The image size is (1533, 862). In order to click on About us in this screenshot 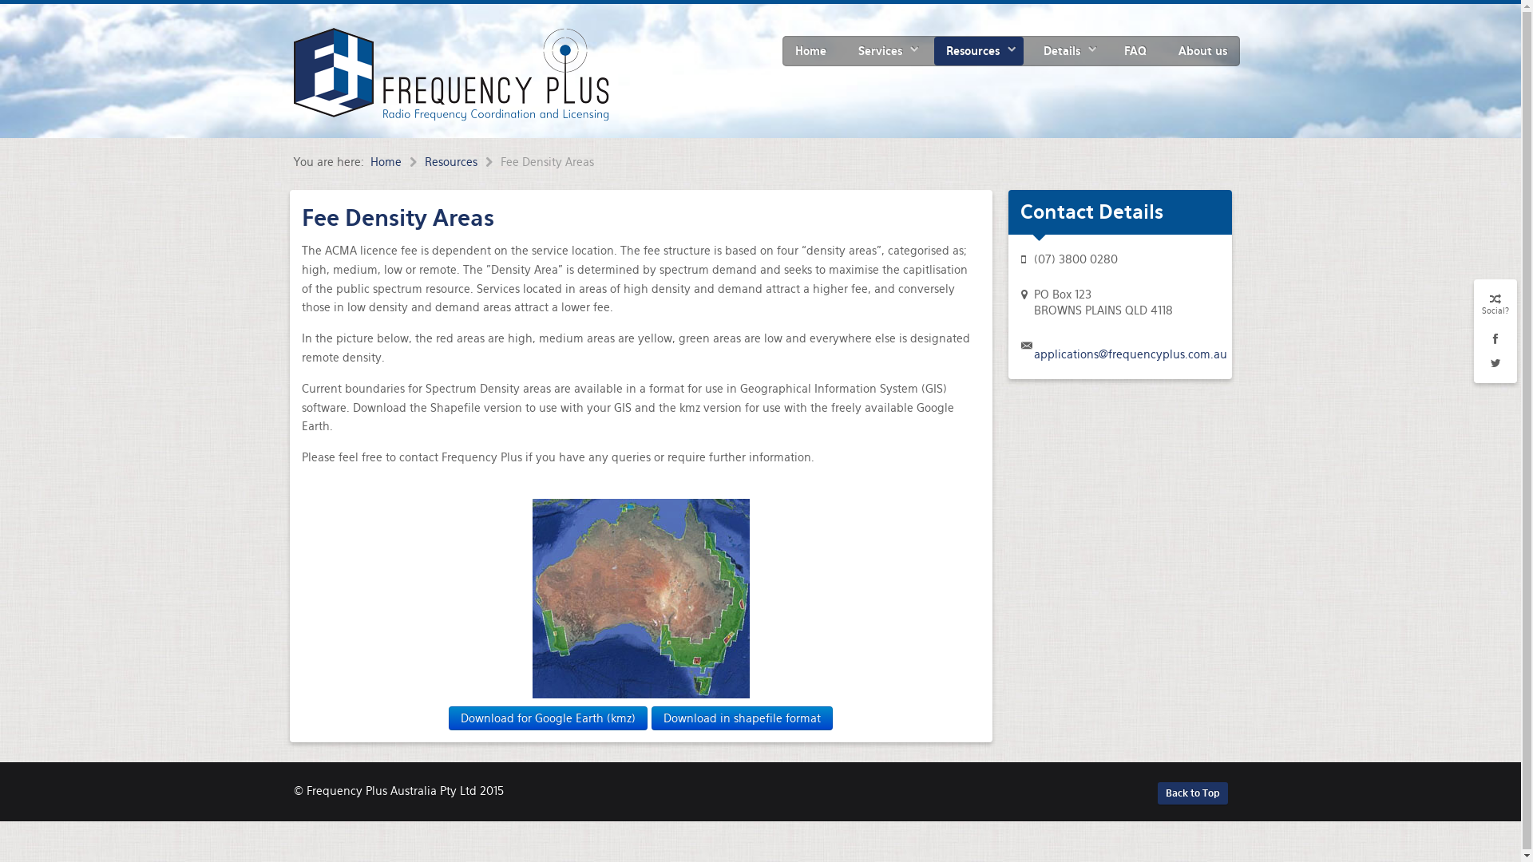, I will do `click(1202, 51)`.